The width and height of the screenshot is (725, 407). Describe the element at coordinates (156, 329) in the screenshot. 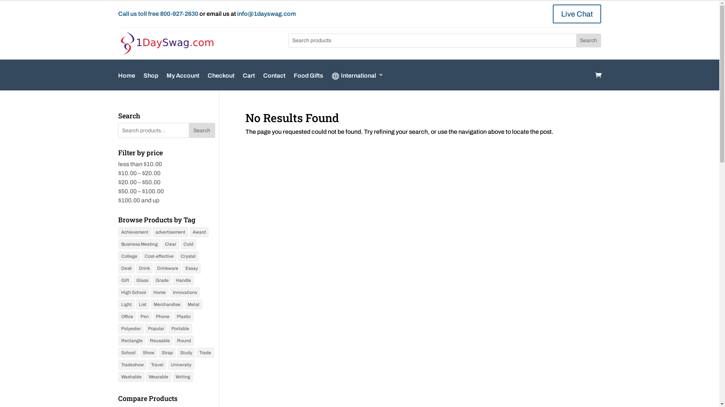

I see `Popular` at that location.